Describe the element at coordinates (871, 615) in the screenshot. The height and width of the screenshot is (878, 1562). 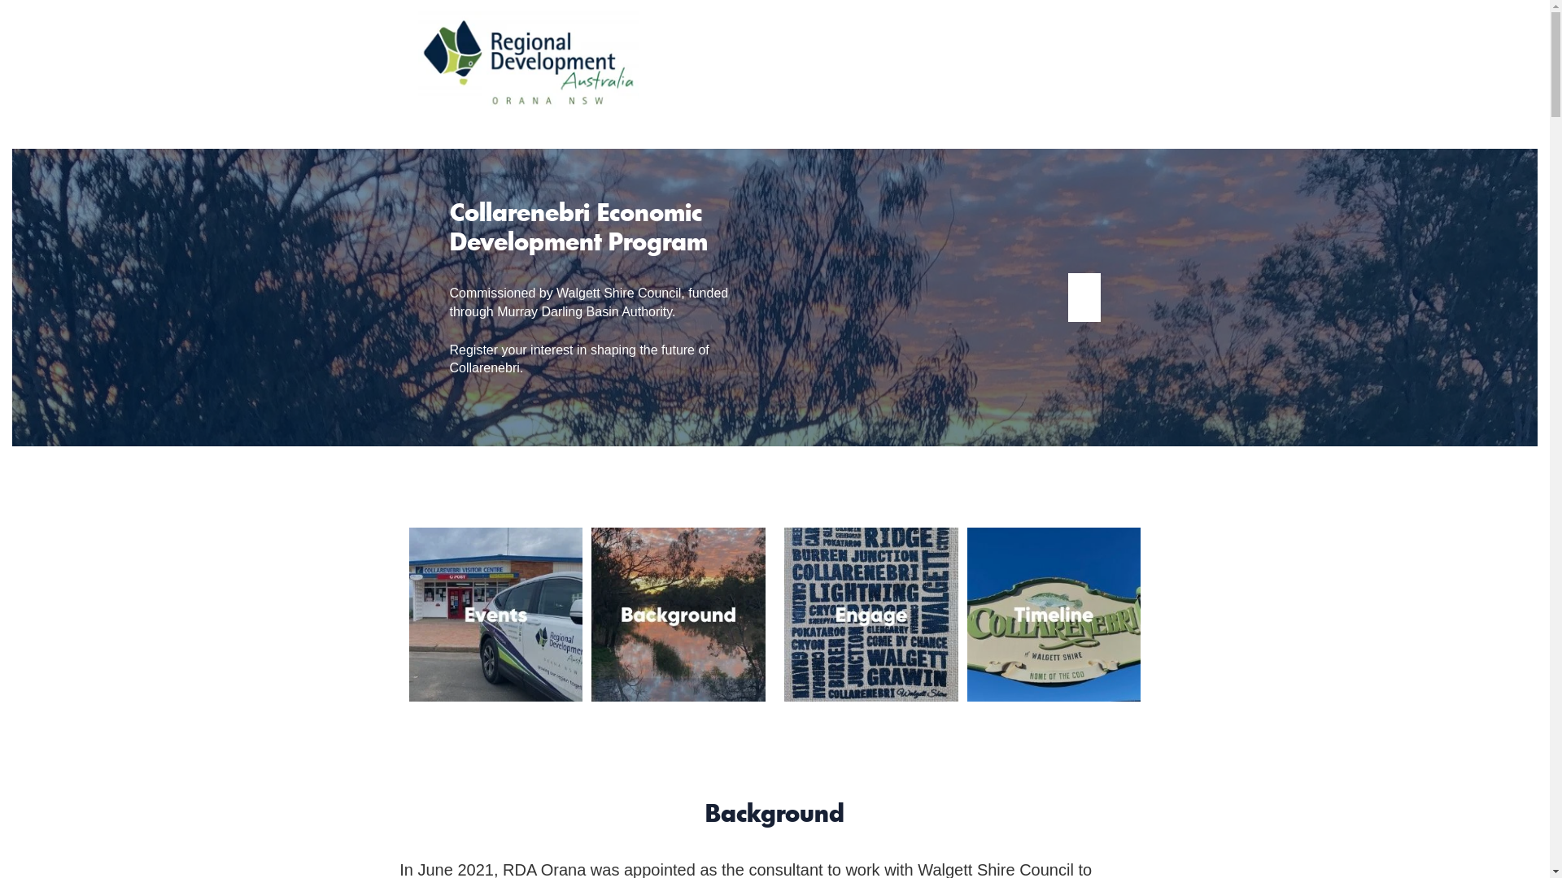
I see `4-2` at that location.